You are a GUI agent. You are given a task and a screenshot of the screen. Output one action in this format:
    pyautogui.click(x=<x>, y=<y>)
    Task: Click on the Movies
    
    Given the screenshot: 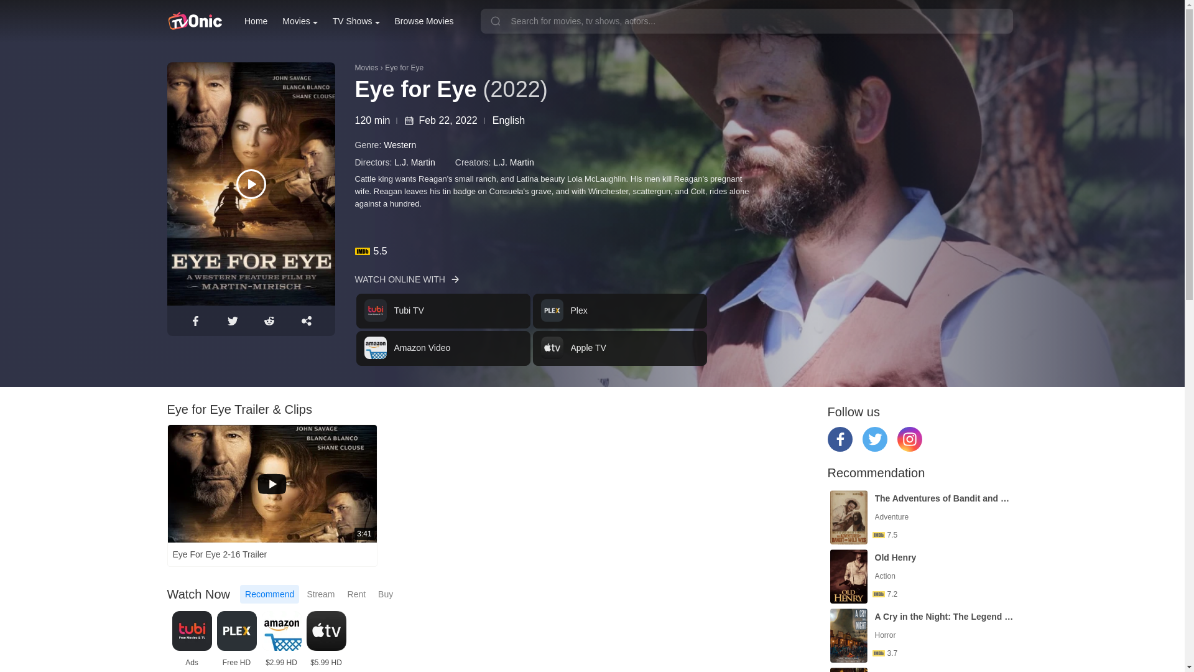 What is the action you would take?
    pyautogui.click(x=256, y=21)
    